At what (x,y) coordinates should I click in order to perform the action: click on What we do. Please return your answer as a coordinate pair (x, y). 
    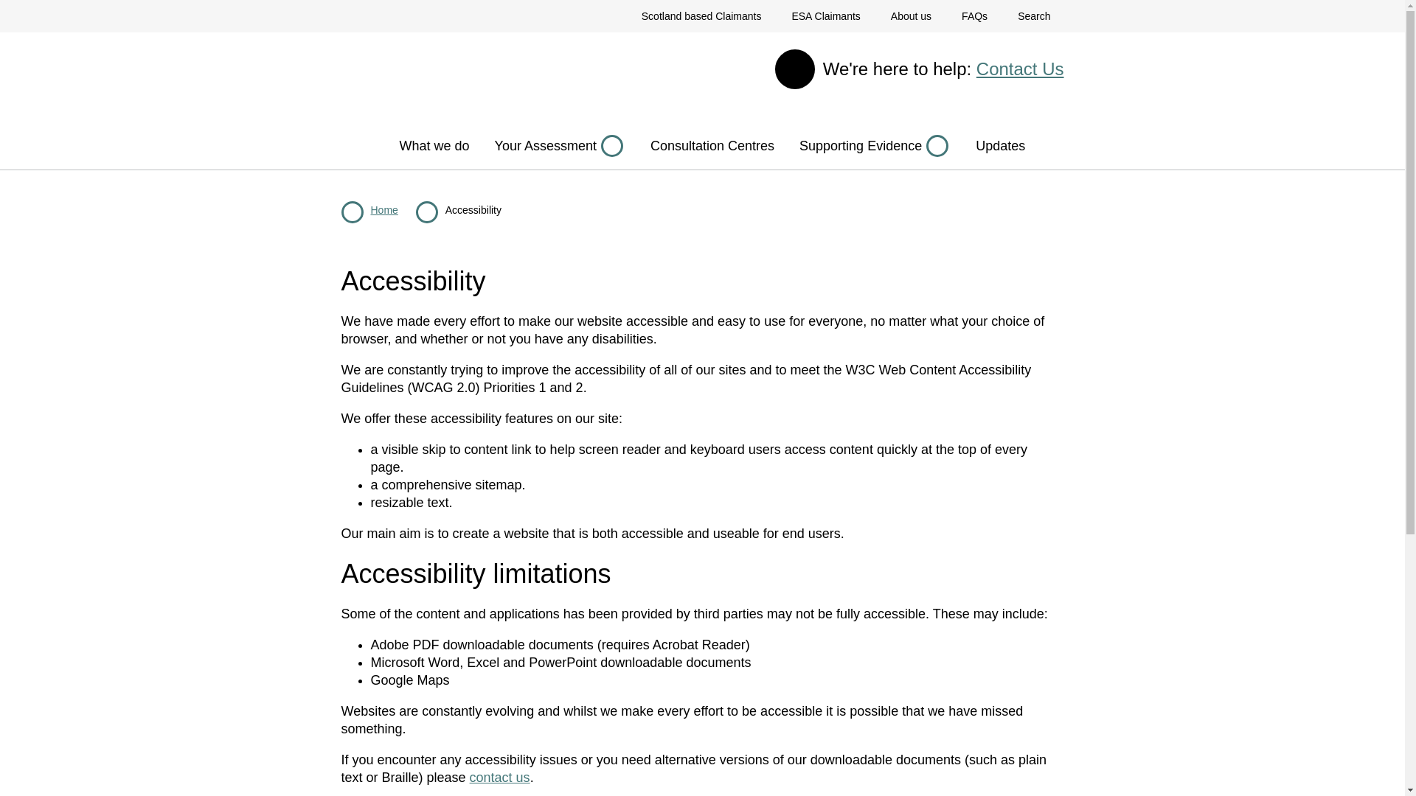
    Looking at the image, I should click on (434, 146).